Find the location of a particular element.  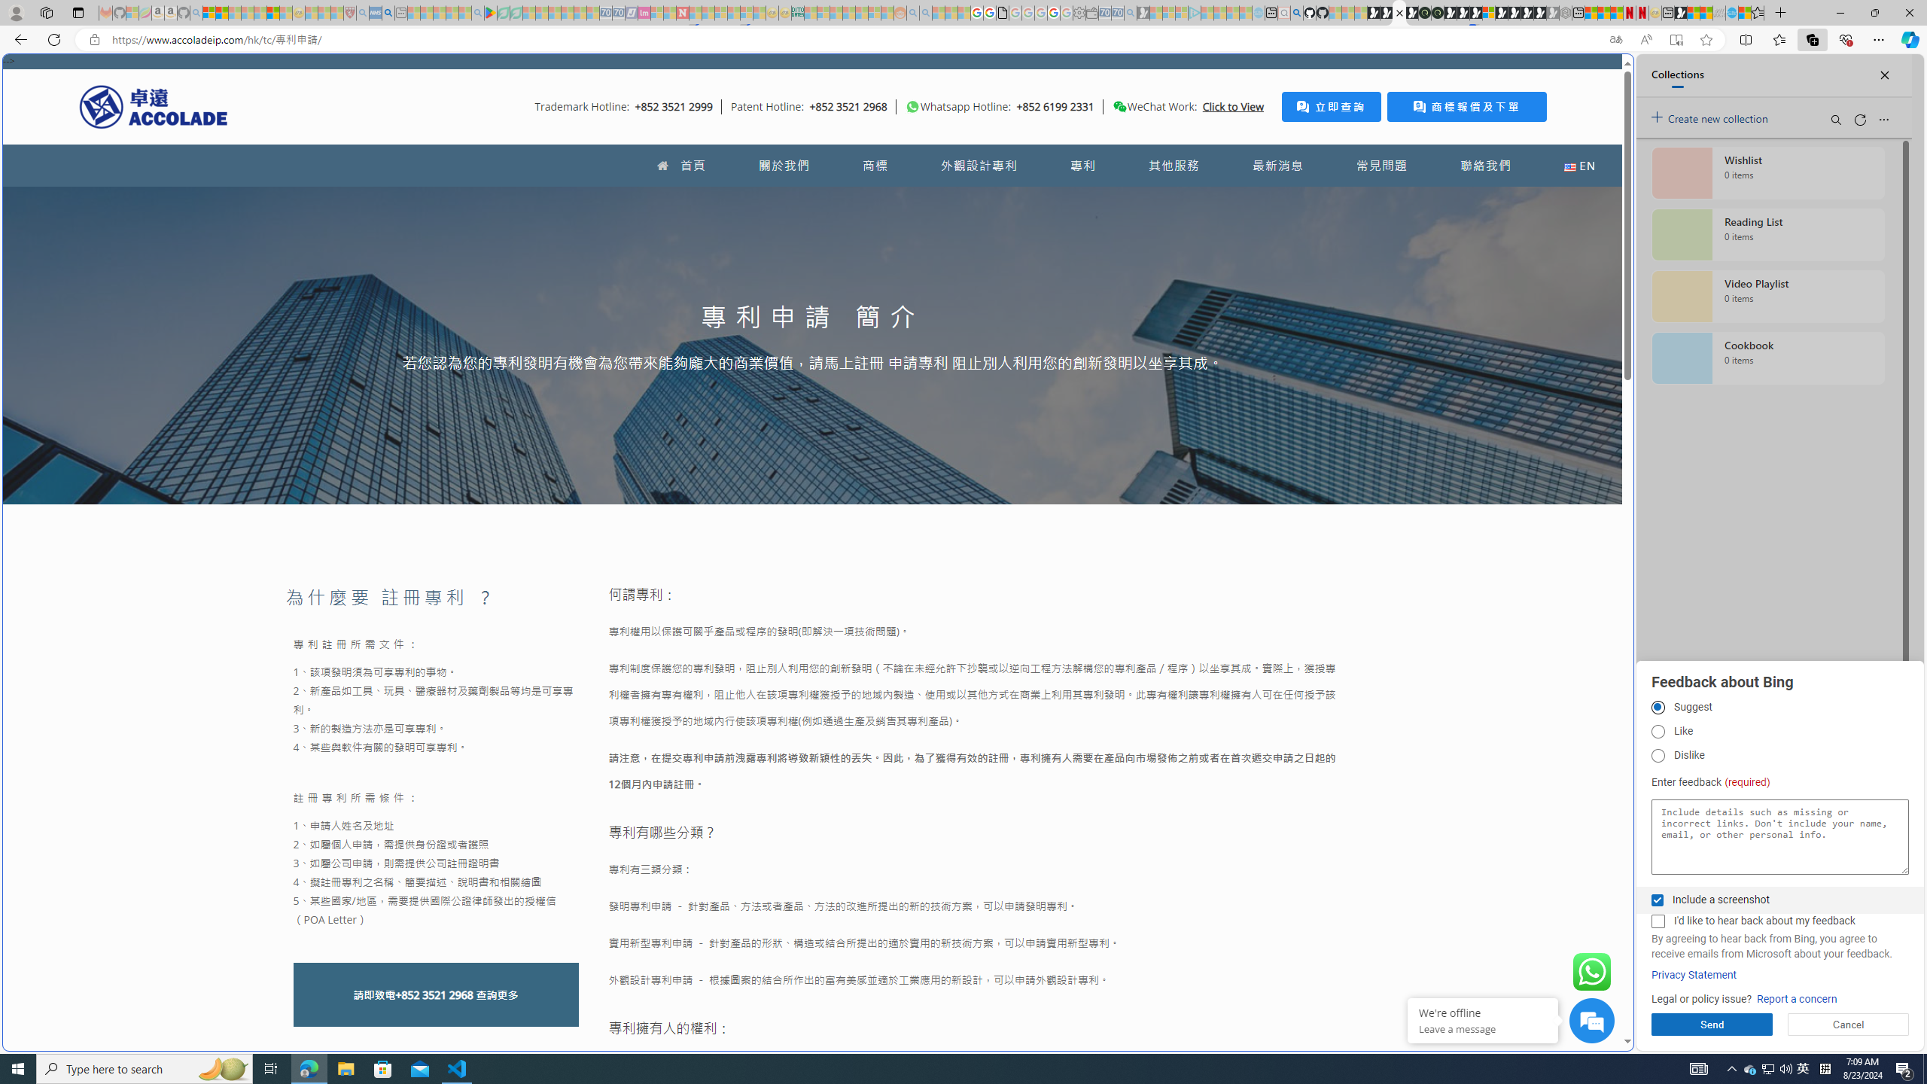

Suggest is located at coordinates (1658, 708).